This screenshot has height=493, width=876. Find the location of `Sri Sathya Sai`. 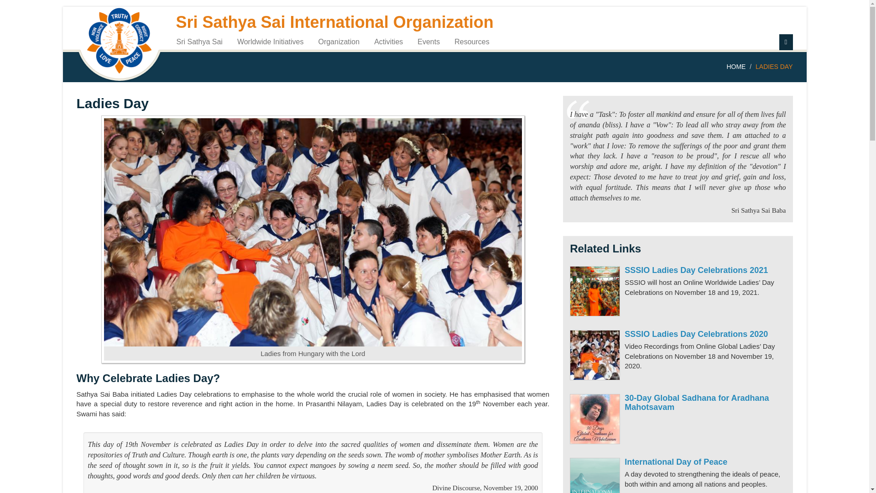

Sri Sathya Sai is located at coordinates (200, 41).